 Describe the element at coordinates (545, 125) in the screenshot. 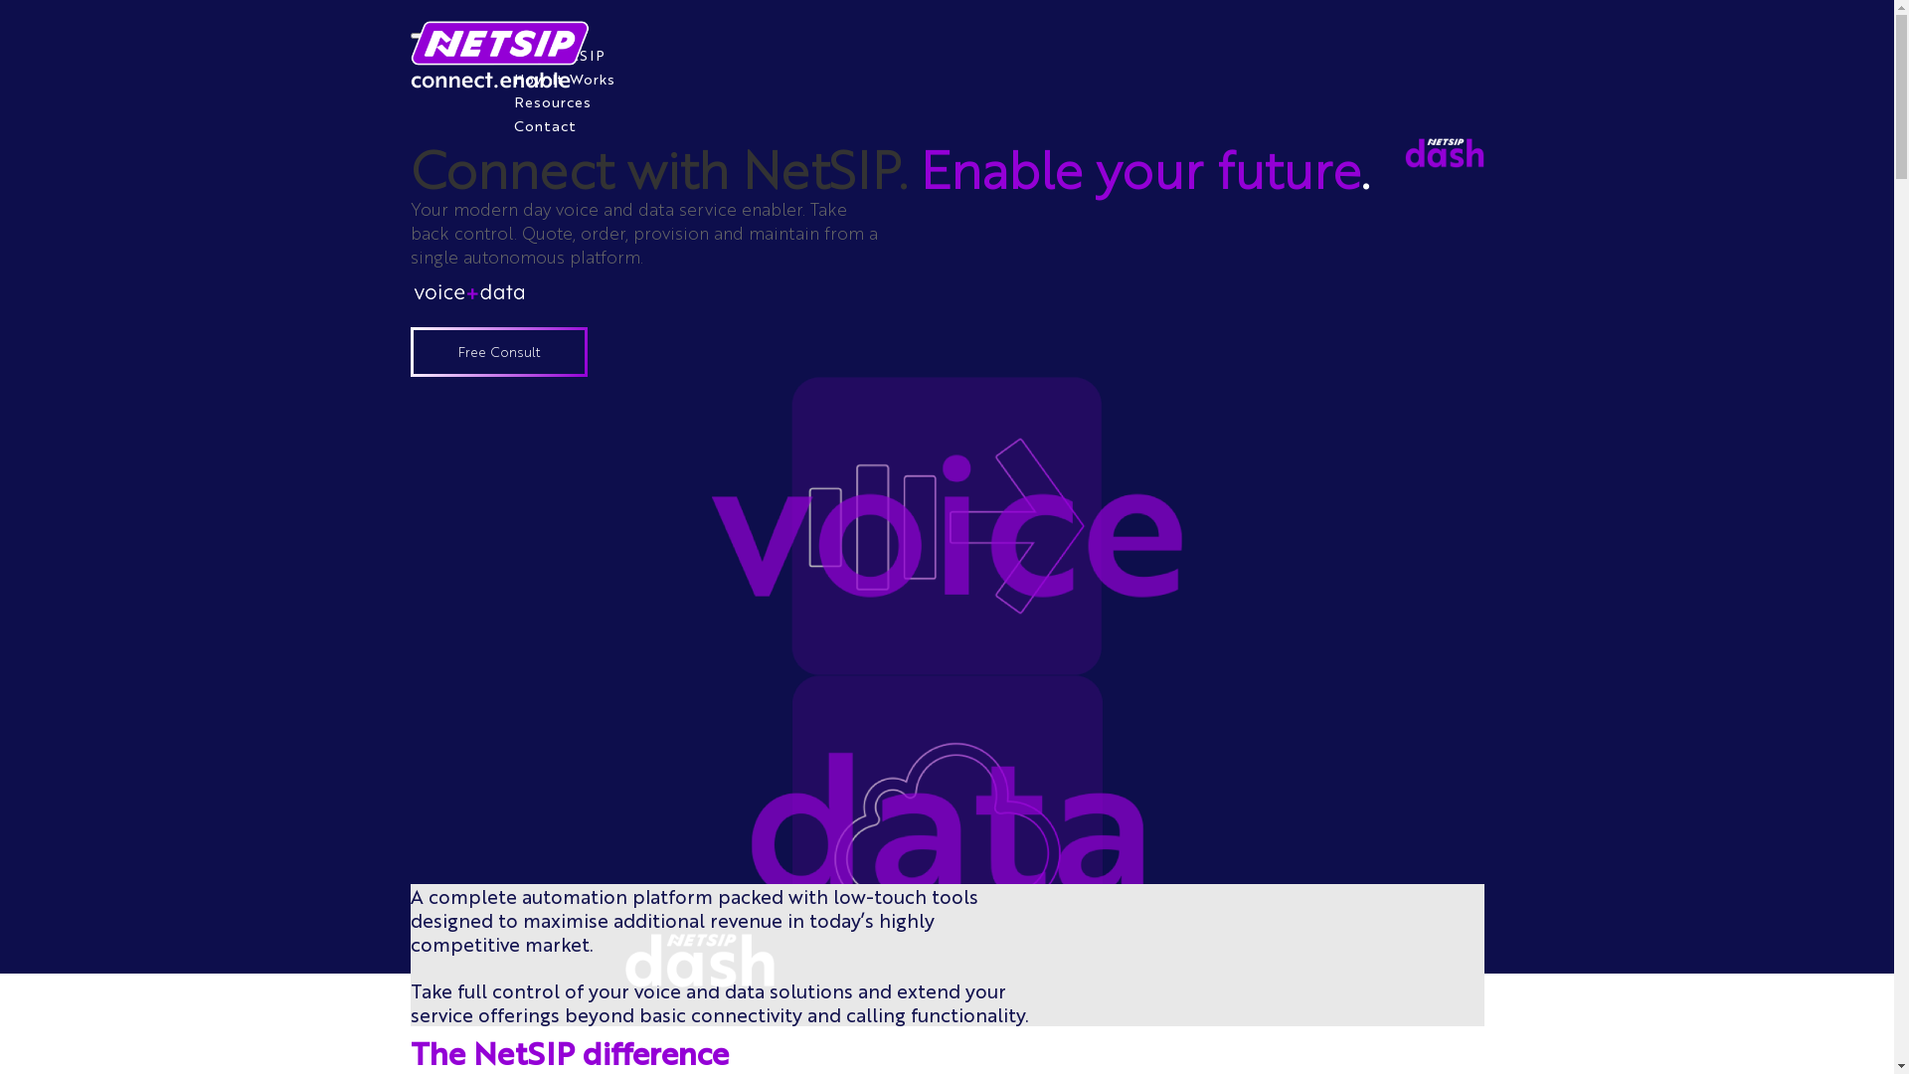

I see `Contact` at that location.